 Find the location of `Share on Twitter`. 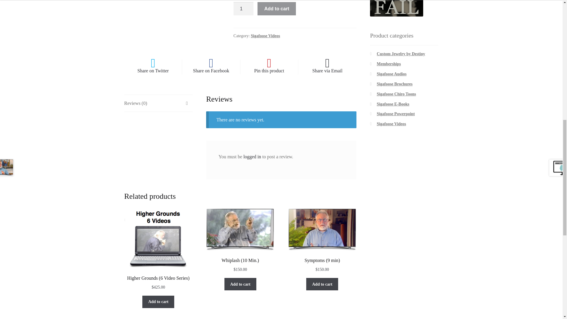

Share on Twitter is located at coordinates (153, 67).